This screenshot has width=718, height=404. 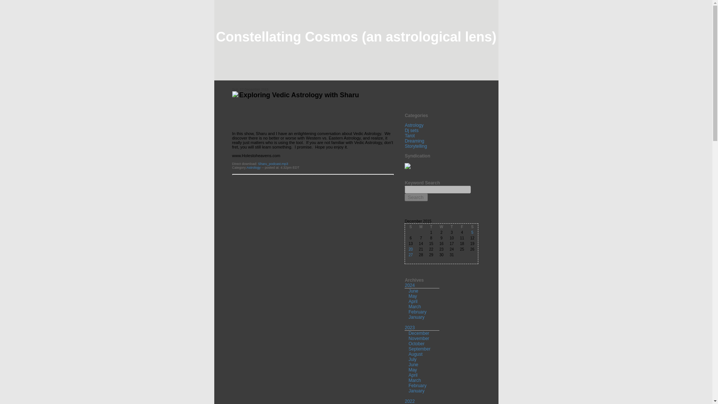 What do you see at coordinates (313, 113) in the screenshot?
I see `Libsyn Player` at bounding box center [313, 113].